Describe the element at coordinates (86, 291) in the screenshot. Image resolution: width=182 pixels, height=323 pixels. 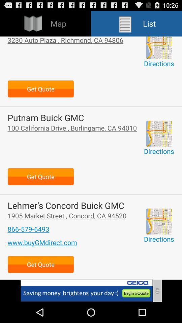
I see `advertisement` at that location.